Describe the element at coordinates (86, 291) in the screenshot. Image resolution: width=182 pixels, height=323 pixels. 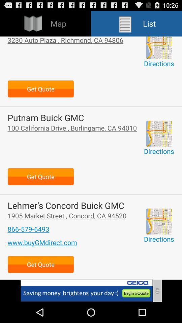
I see `advertisement` at that location.